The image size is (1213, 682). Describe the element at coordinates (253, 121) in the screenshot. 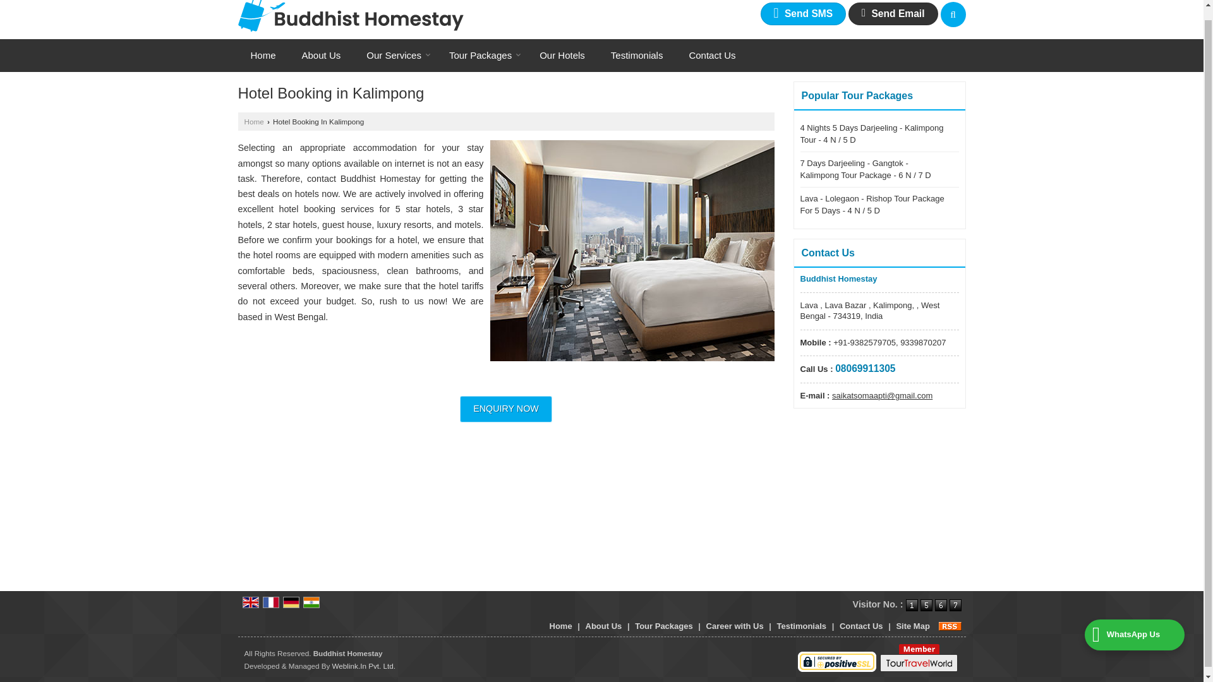

I see `Home` at that location.